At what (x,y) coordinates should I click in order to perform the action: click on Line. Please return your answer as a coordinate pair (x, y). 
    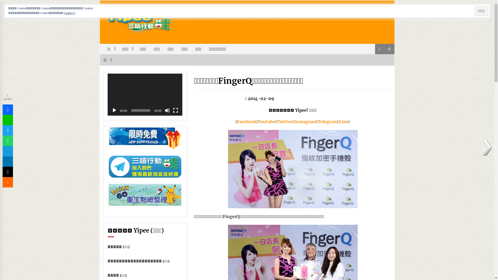
    Looking at the image, I should click on (344, 122).